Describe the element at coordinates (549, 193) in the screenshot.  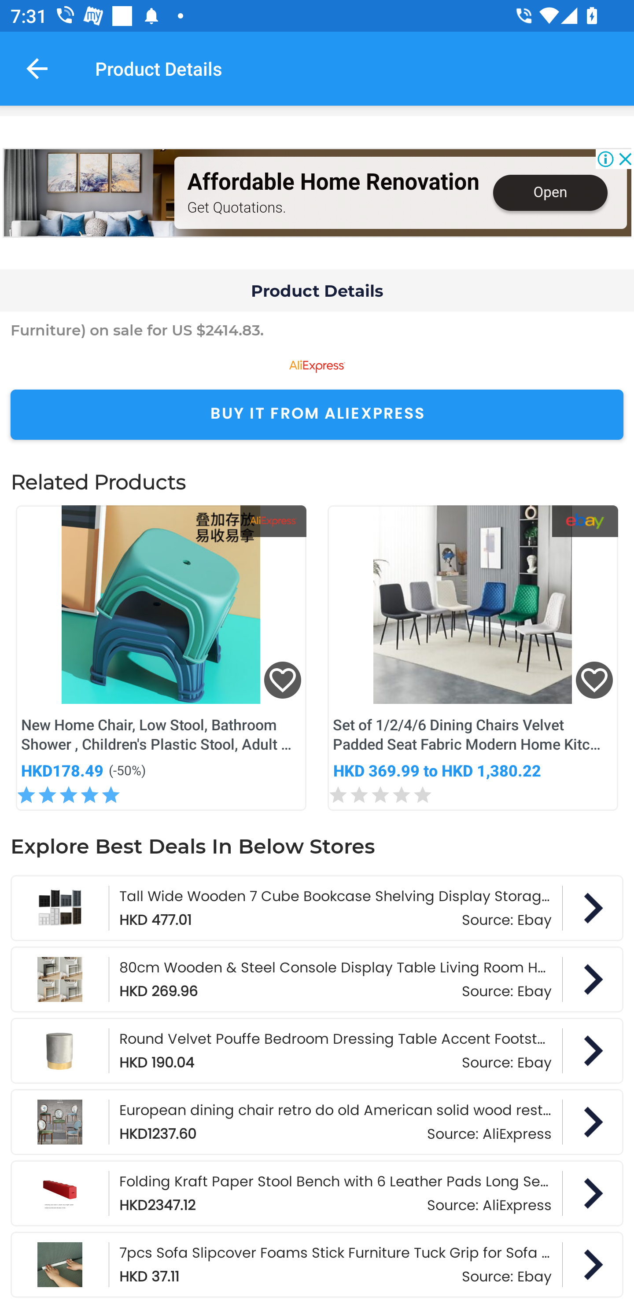
I see `Open` at that location.